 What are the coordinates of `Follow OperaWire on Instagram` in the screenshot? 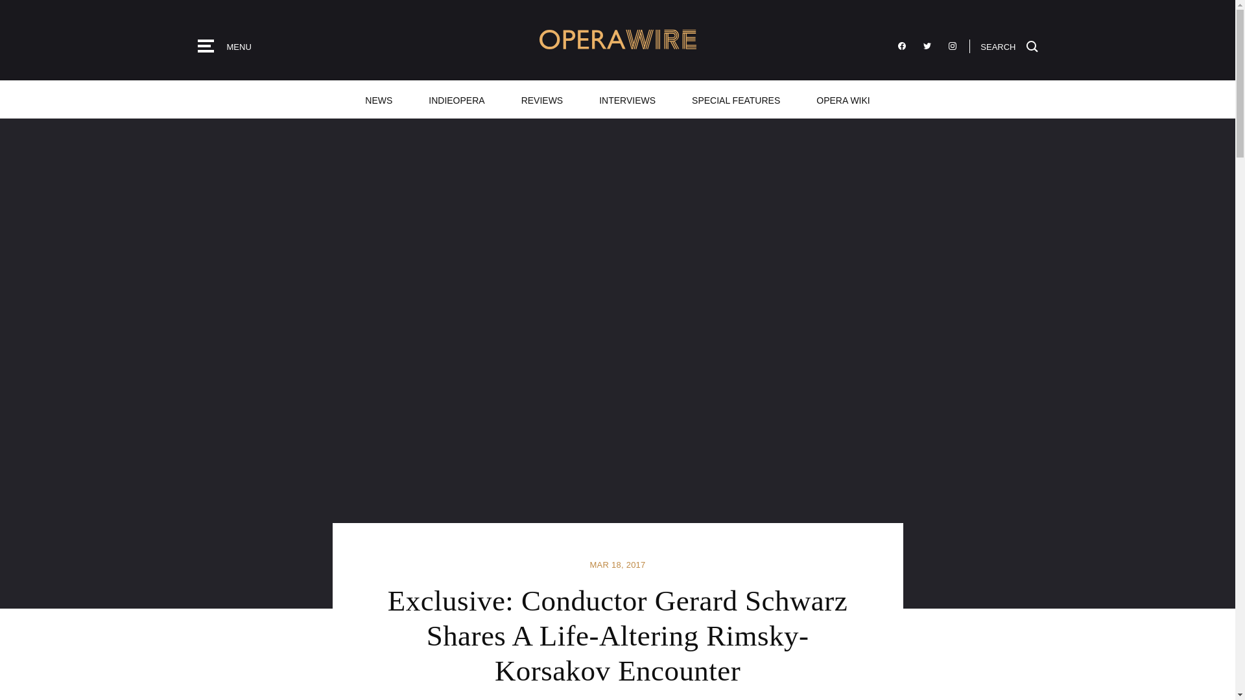 It's located at (952, 46).